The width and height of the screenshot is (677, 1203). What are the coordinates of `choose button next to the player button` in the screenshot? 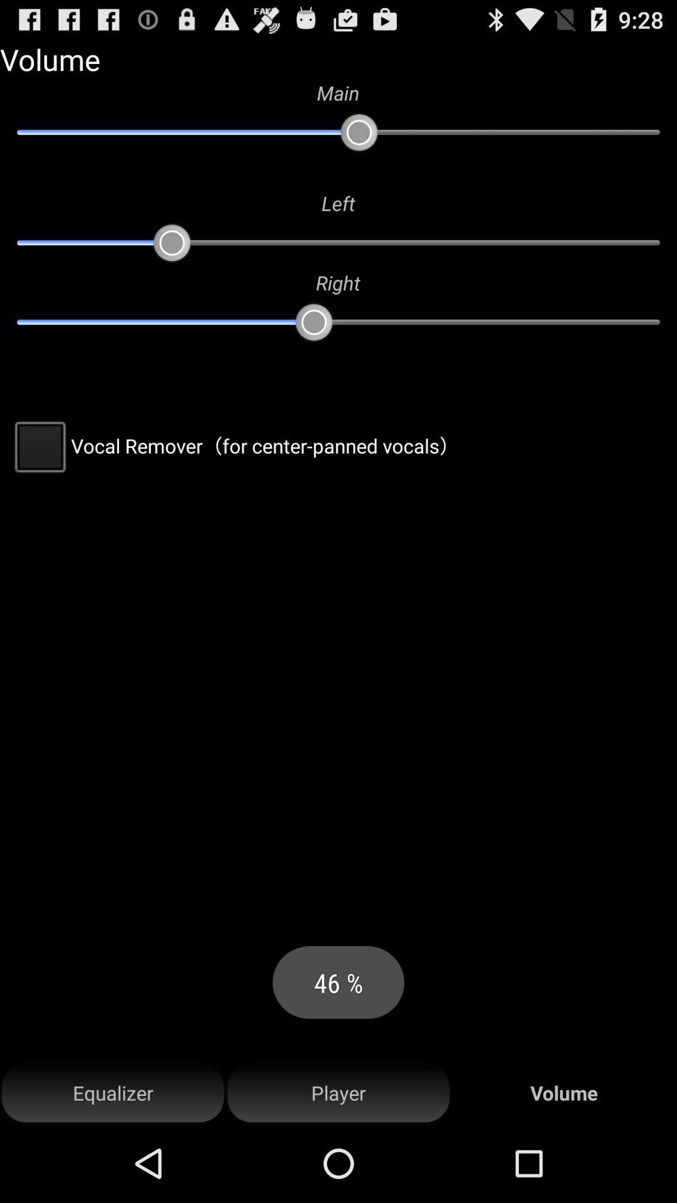 It's located at (113, 1093).